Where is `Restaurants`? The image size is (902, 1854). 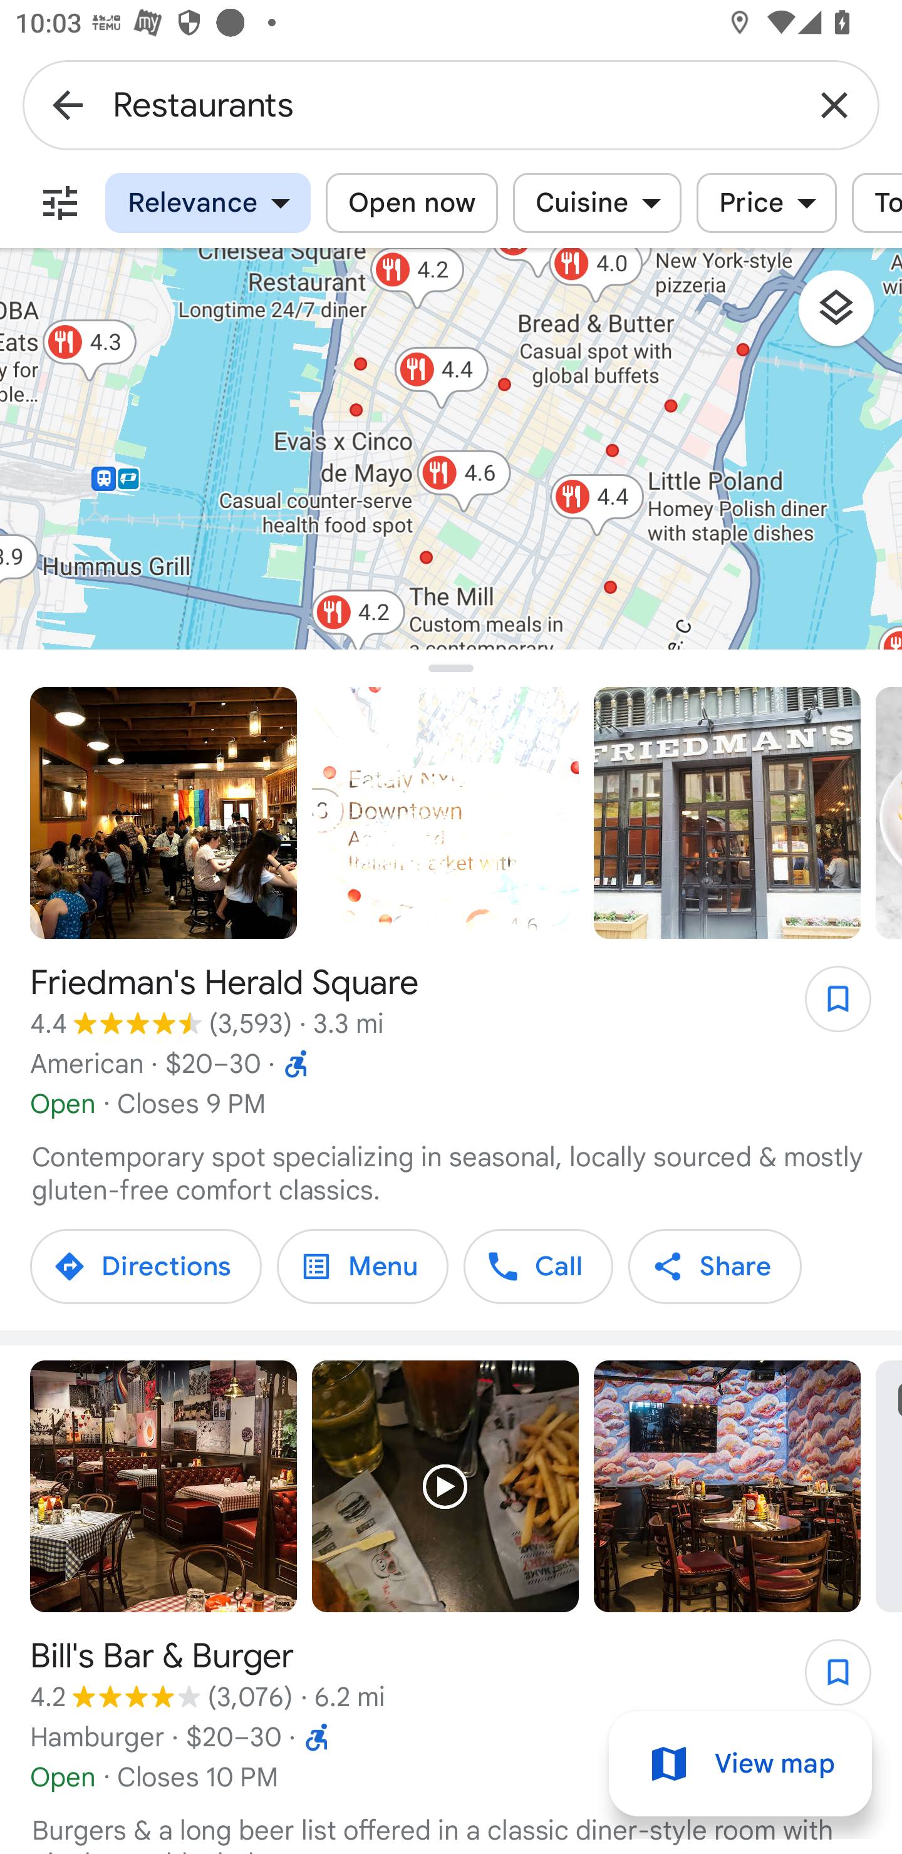 Restaurants is located at coordinates (451, 104).